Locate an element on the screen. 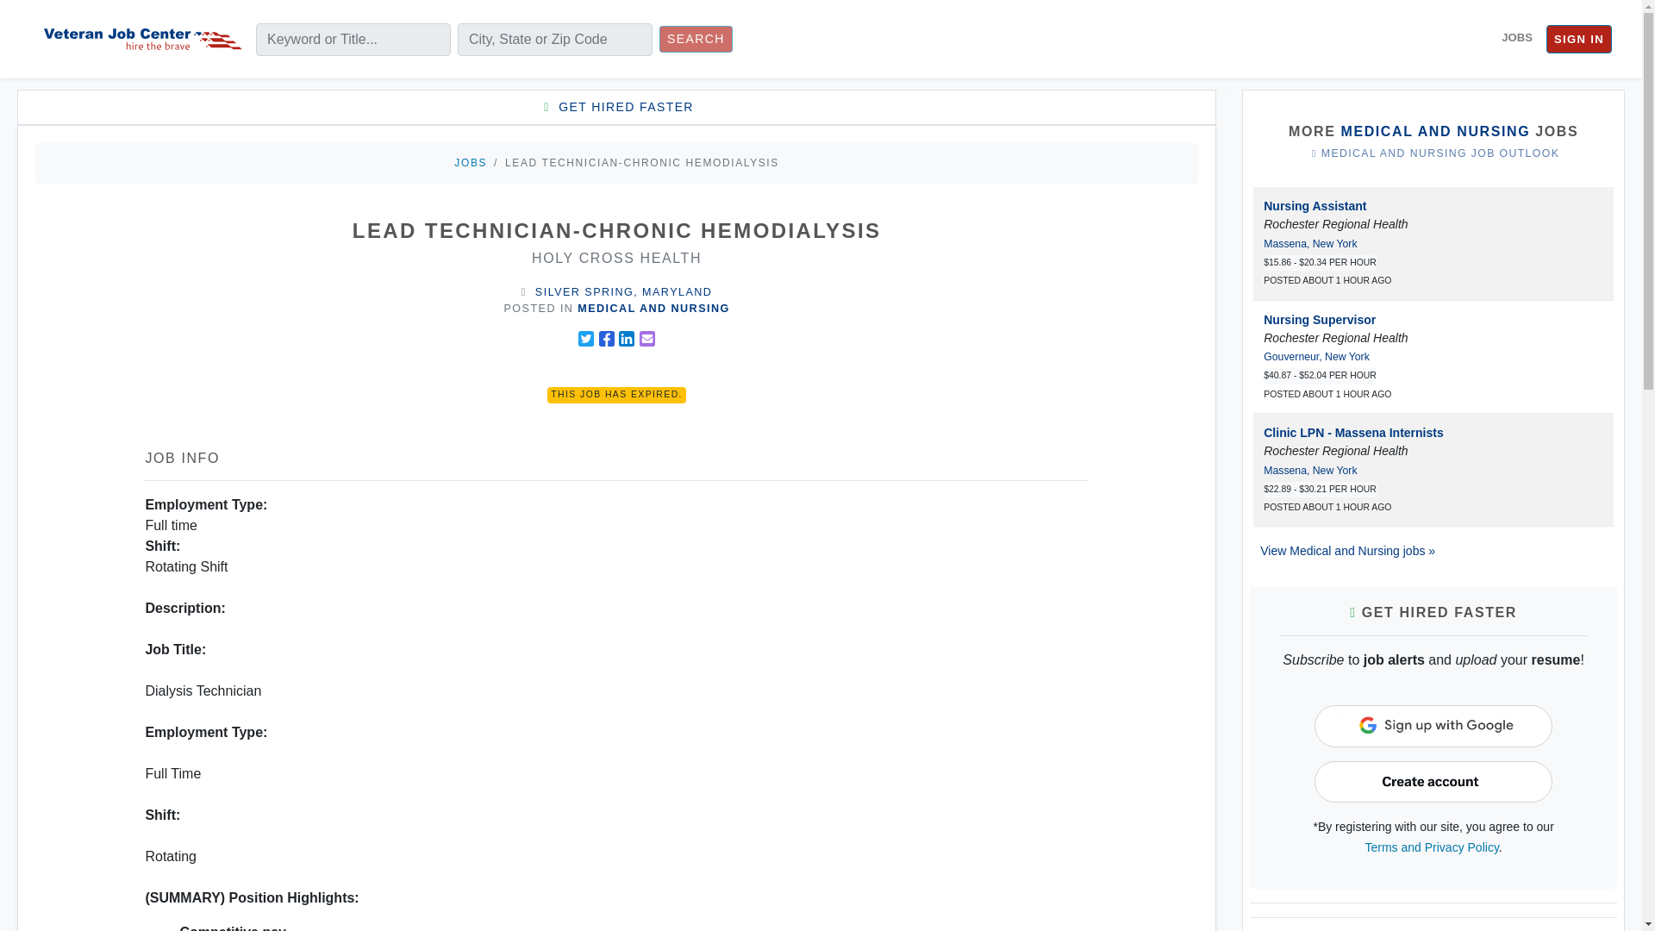 This screenshot has height=931, width=1655. Share to Linkedin is located at coordinates (626, 338).